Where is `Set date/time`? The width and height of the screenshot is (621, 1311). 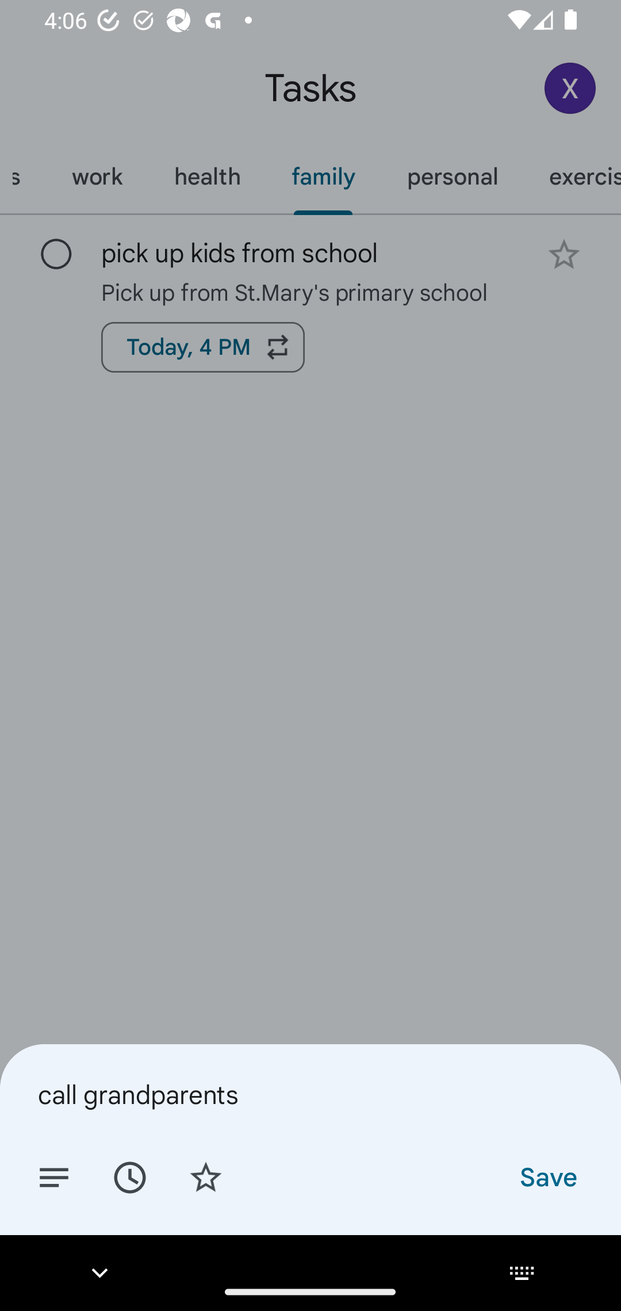 Set date/time is located at coordinates (129, 1176).